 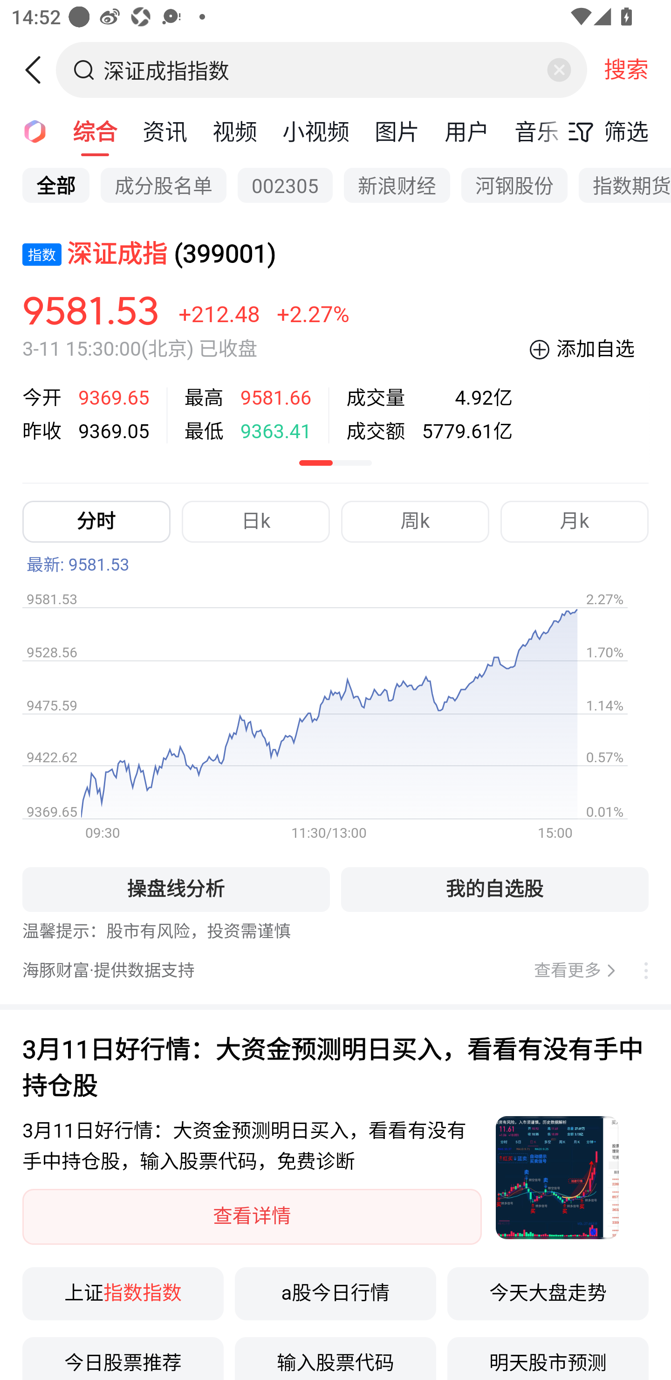 What do you see at coordinates (559, 70) in the screenshot?
I see `清除` at bounding box center [559, 70].